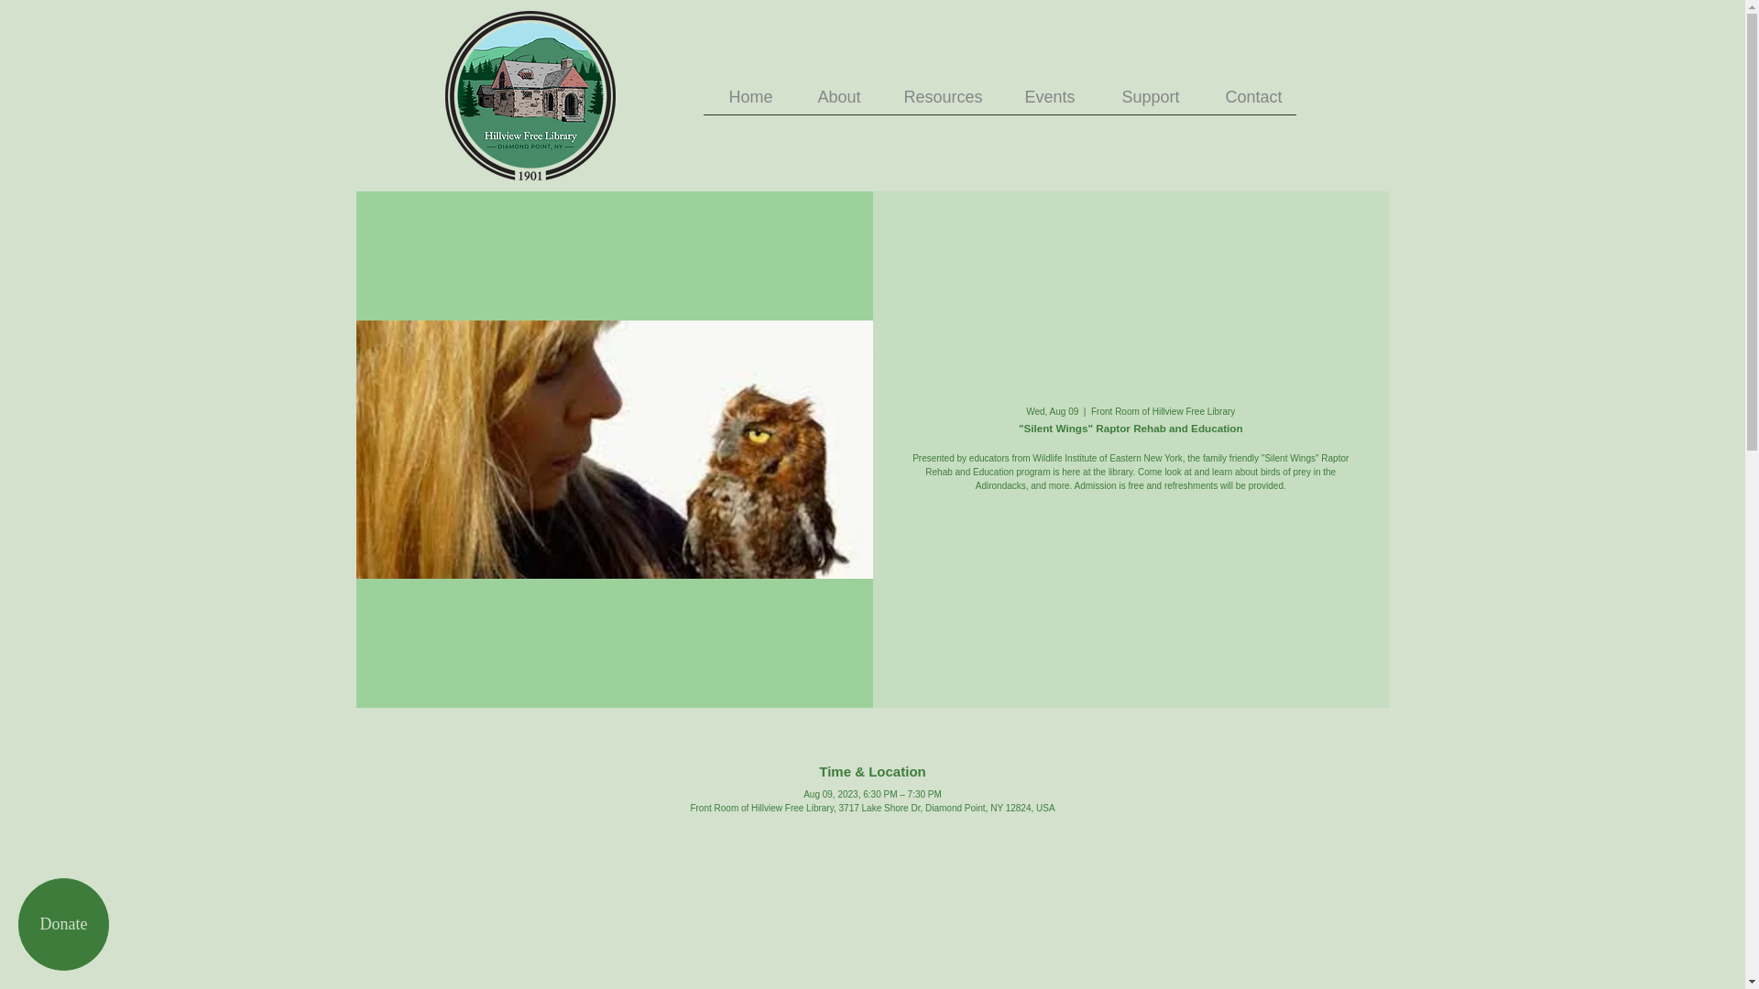 This screenshot has width=1759, height=989. What do you see at coordinates (745, 103) in the screenshot?
I see `Home` at bounding box center [745, 103].